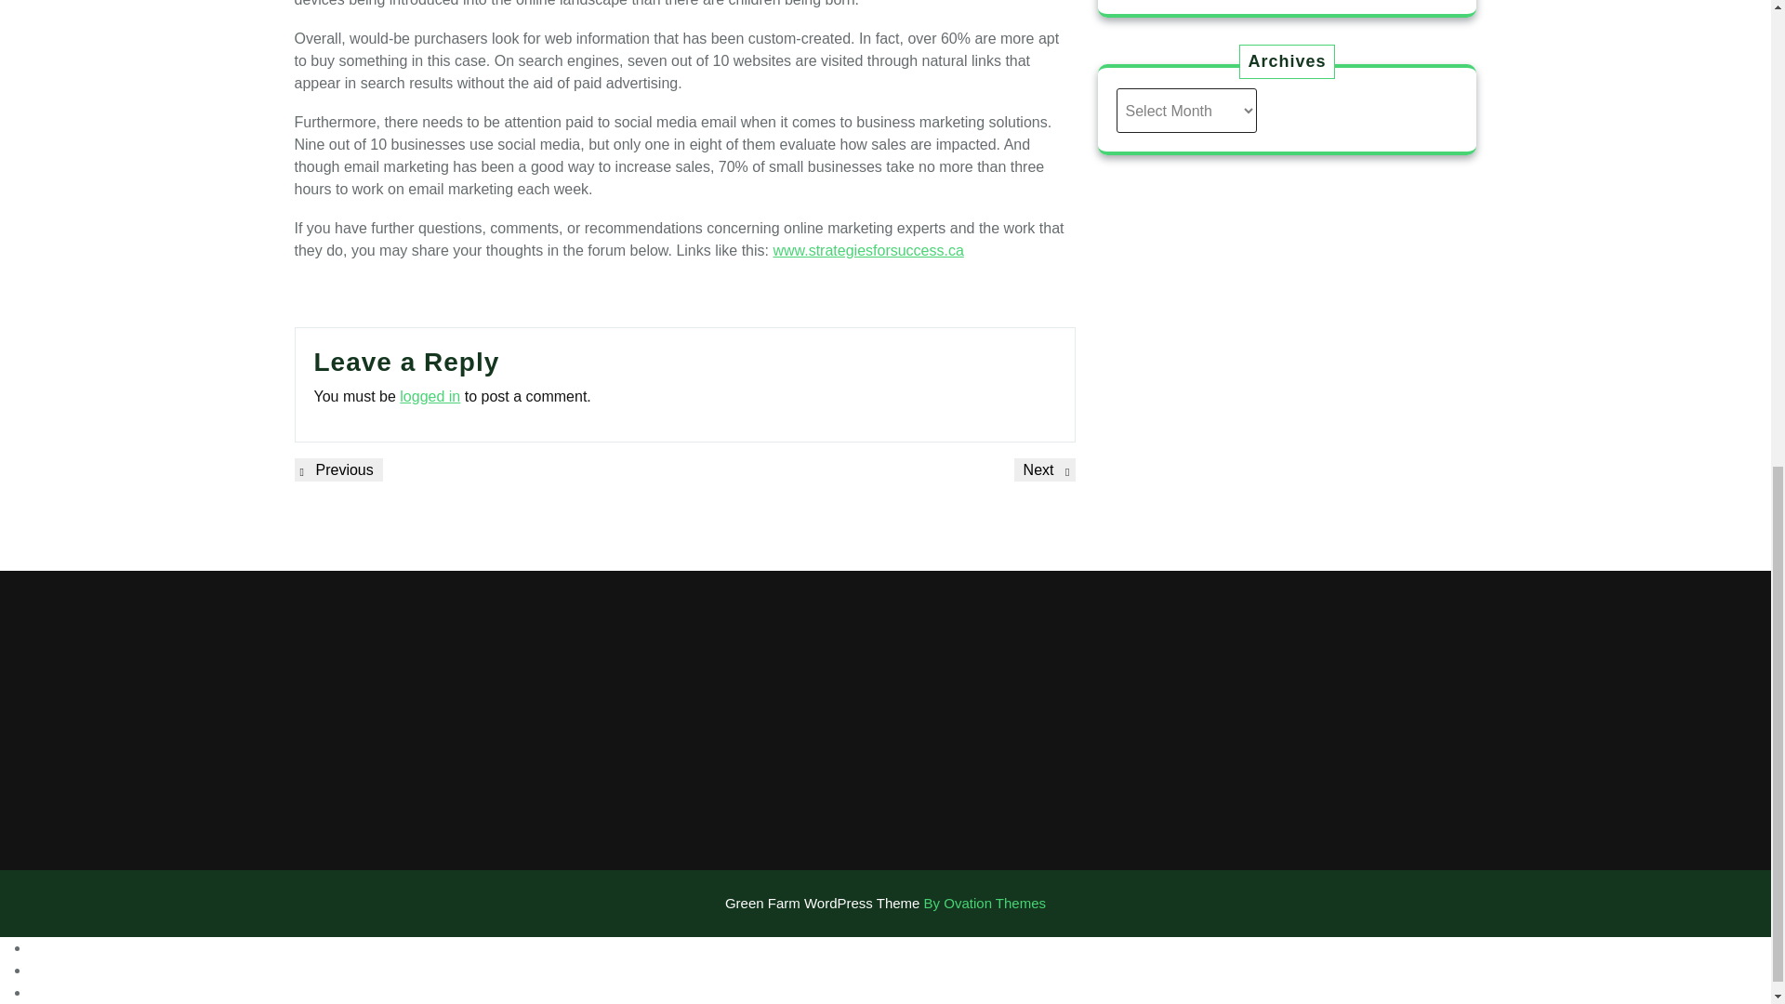  I want to click on Marketing companies calgary, so click(337, 469).